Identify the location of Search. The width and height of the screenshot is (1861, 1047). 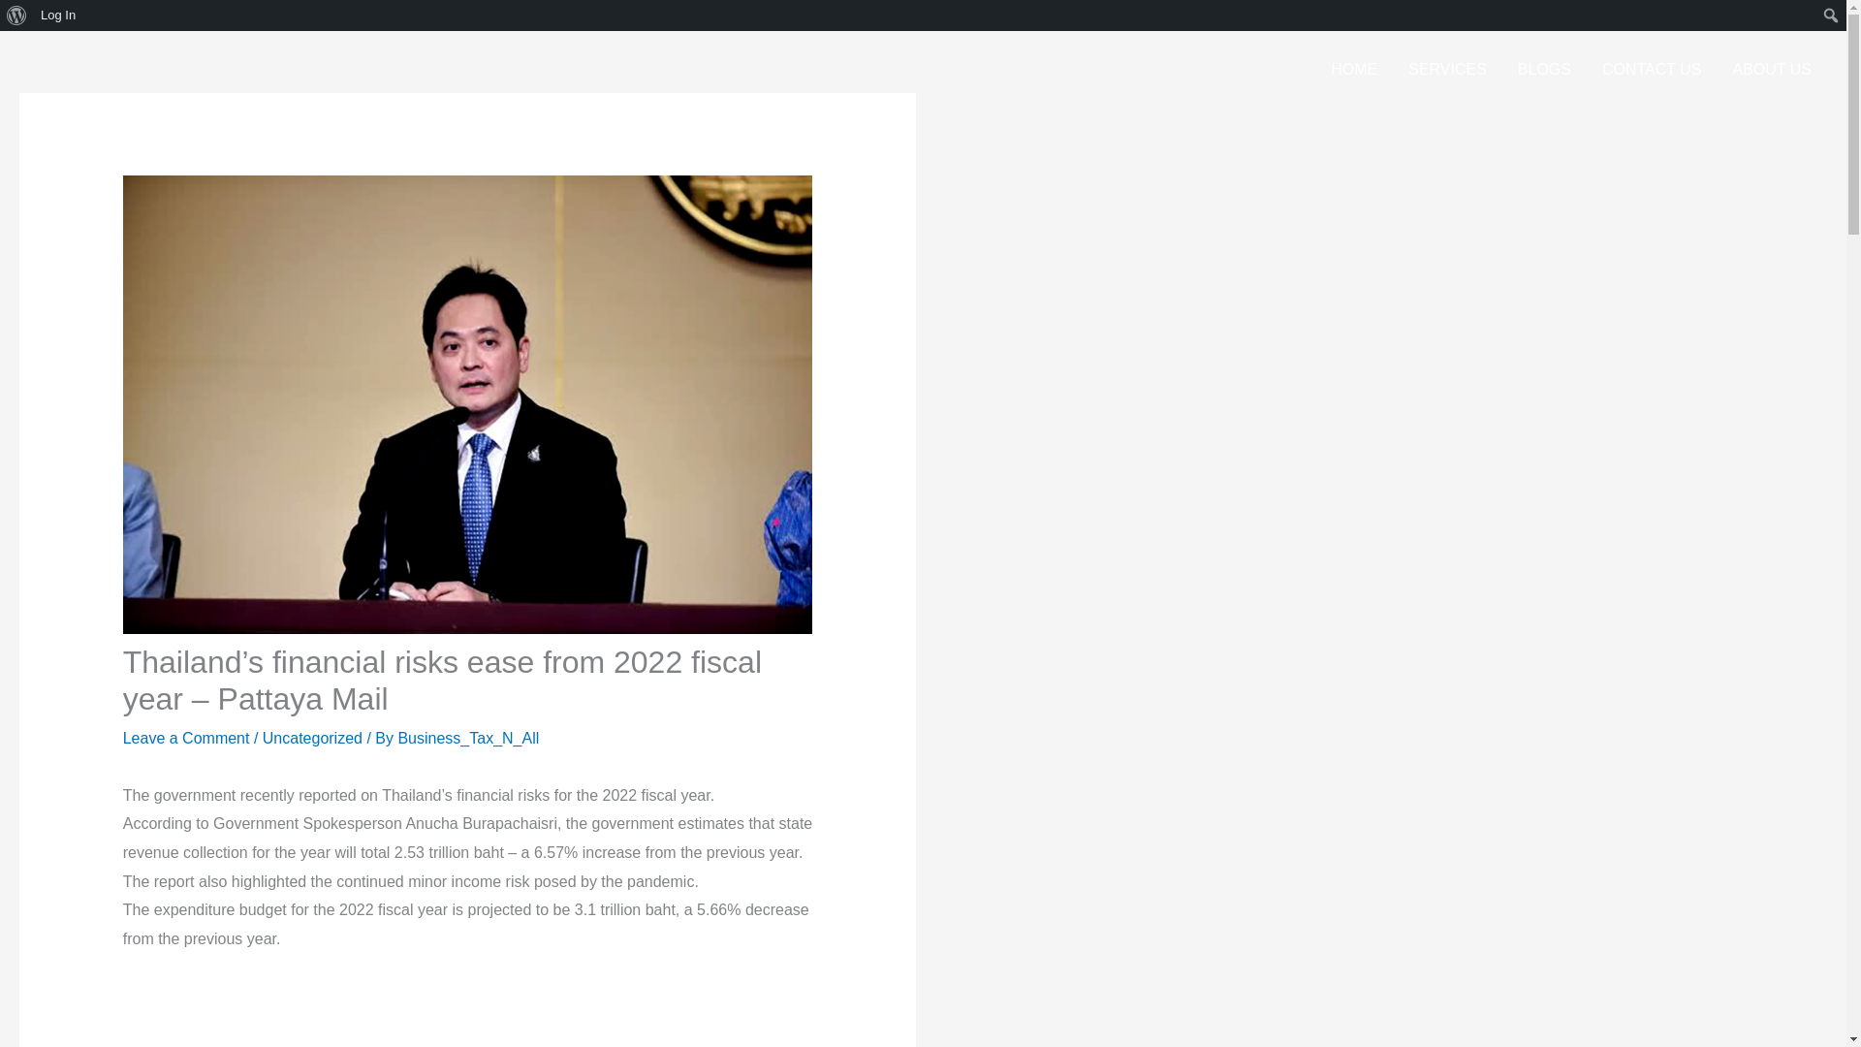
(19, 16).